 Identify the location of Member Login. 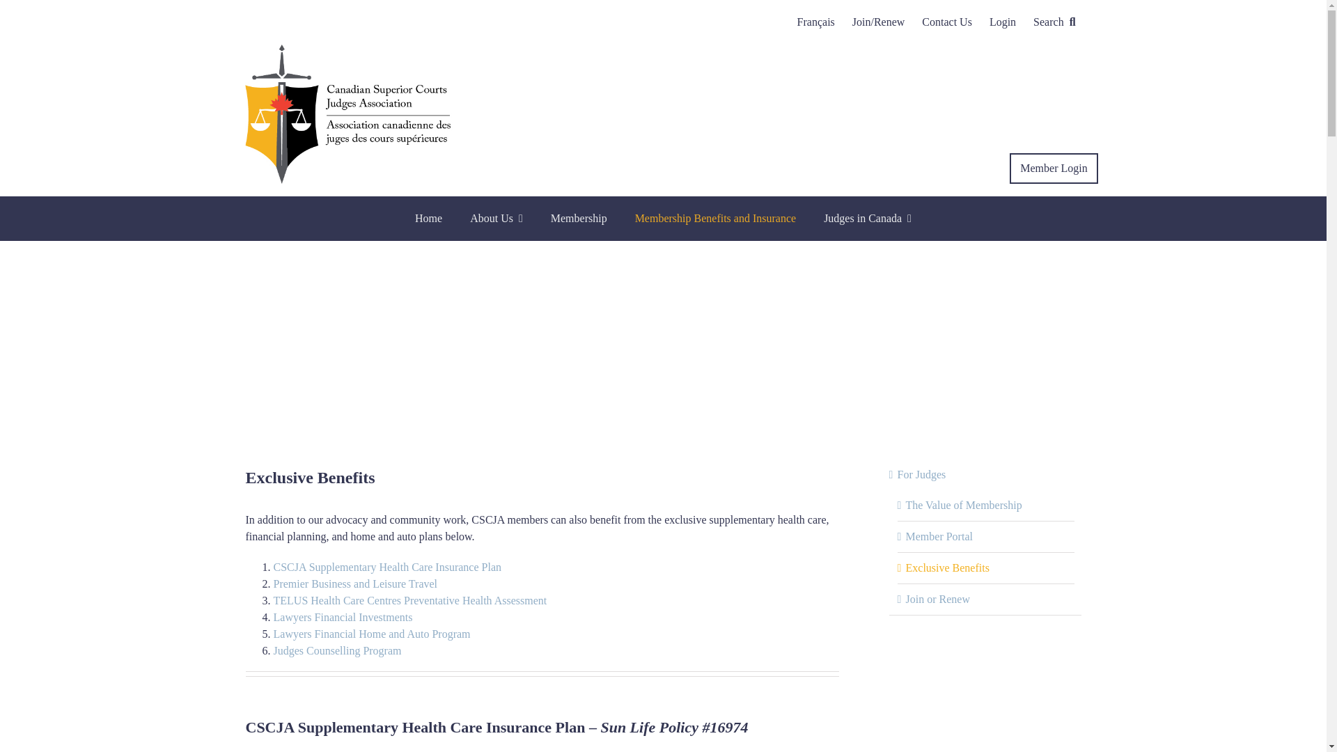
(1053, 169).